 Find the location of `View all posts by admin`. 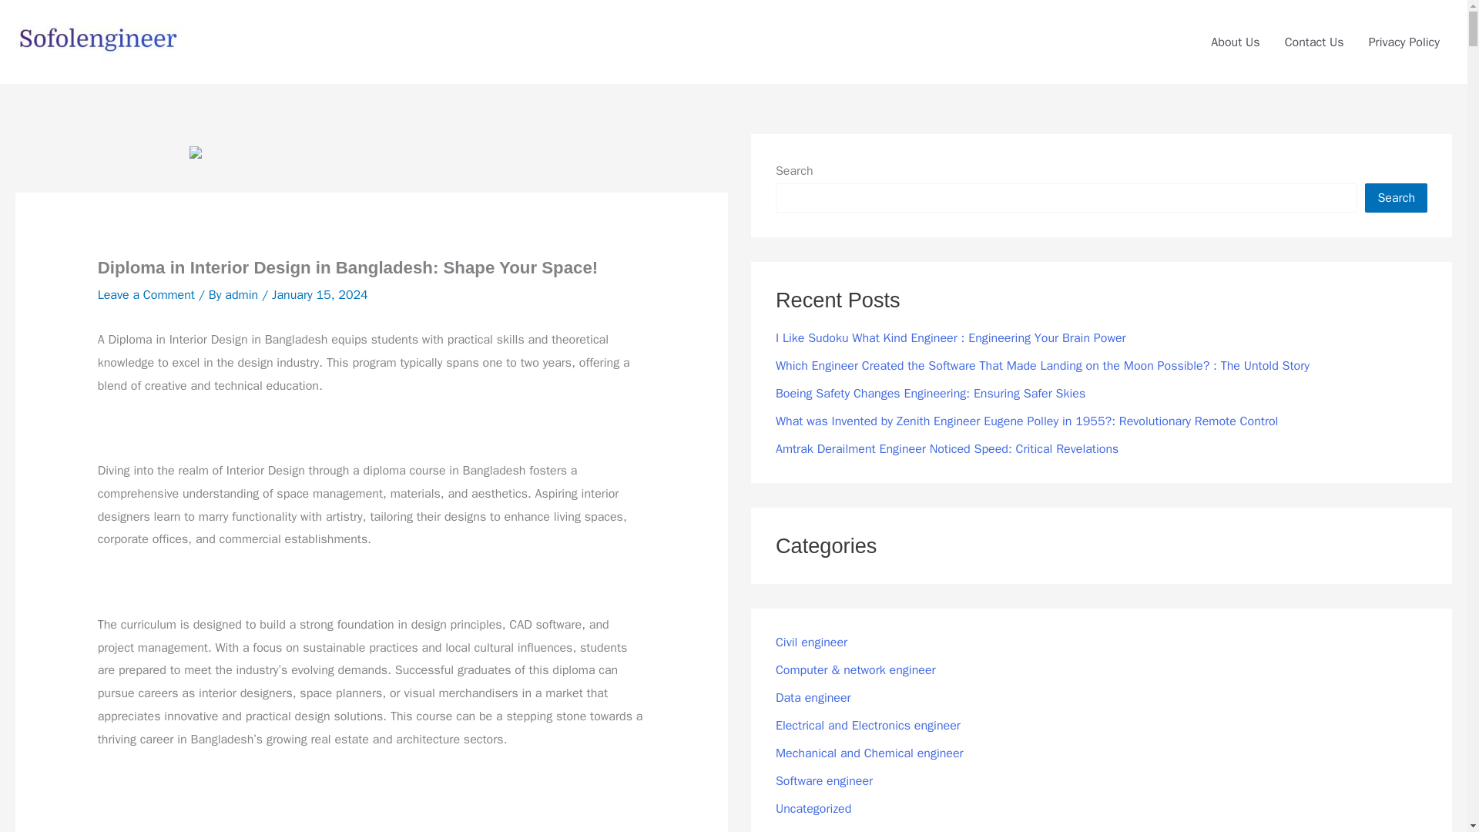

View all posts by admin is located at coordinates (243, 294).